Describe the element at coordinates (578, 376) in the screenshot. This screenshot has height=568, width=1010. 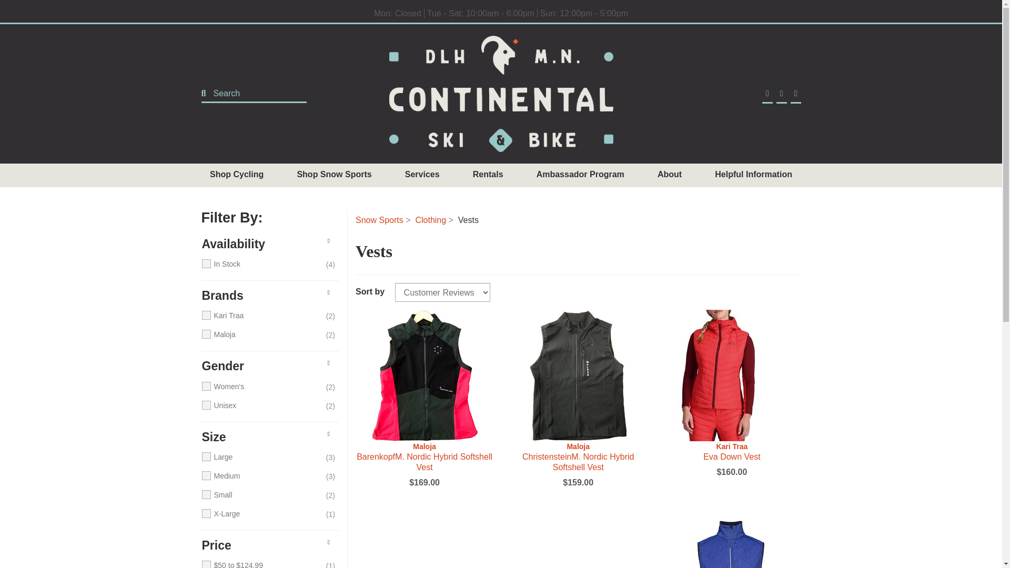
I see `Maloja ChristensteinM. Nordic Hybrid Softshell Vest` at that location.